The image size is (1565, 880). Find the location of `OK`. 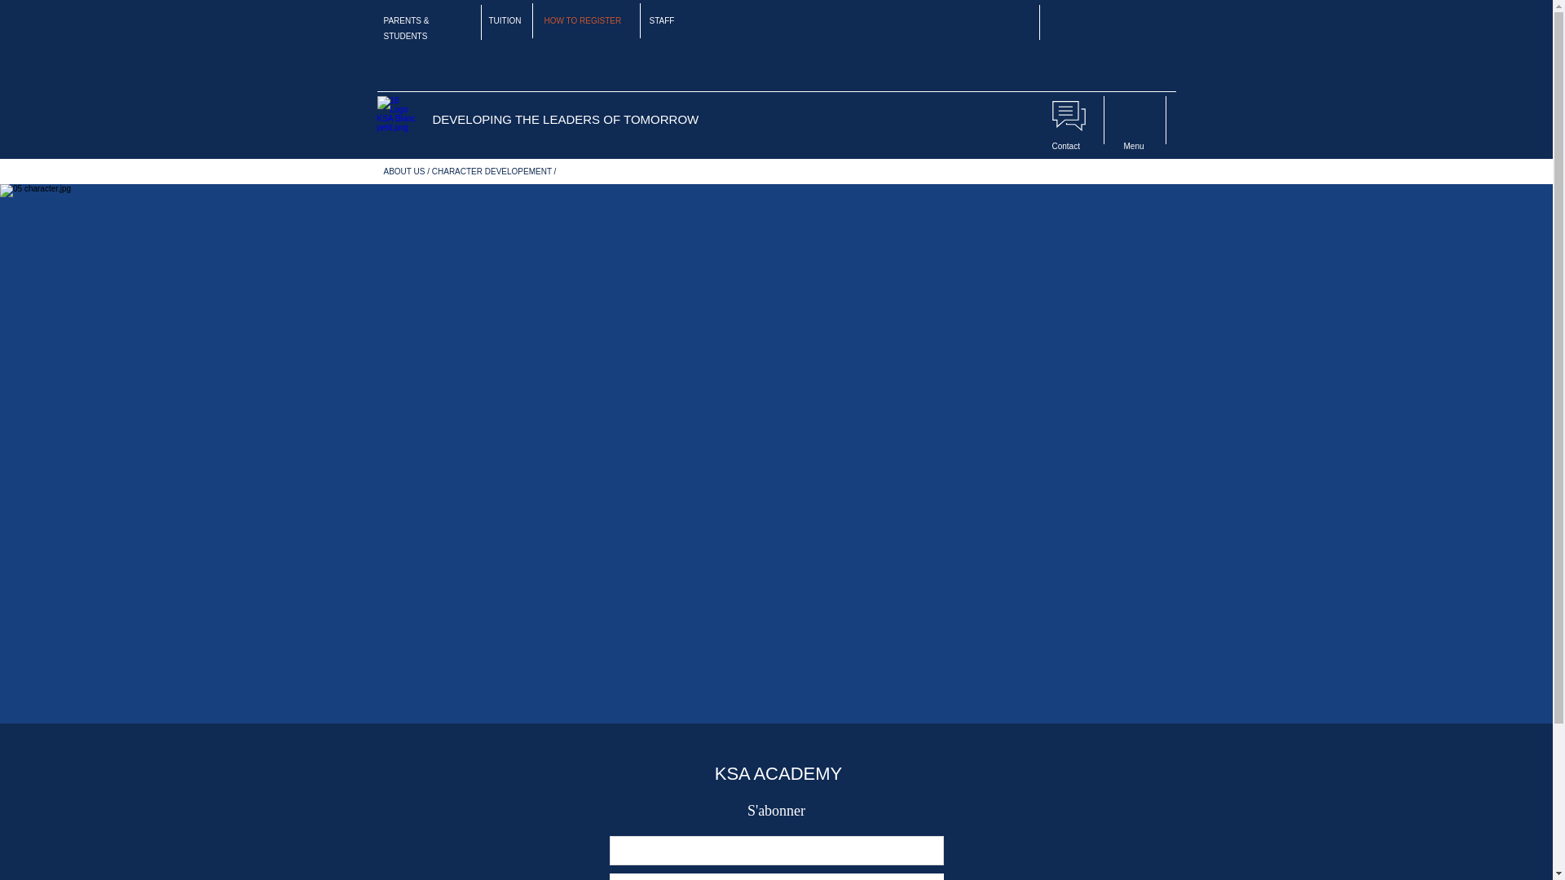

OK is located at coordinates (776, 877).